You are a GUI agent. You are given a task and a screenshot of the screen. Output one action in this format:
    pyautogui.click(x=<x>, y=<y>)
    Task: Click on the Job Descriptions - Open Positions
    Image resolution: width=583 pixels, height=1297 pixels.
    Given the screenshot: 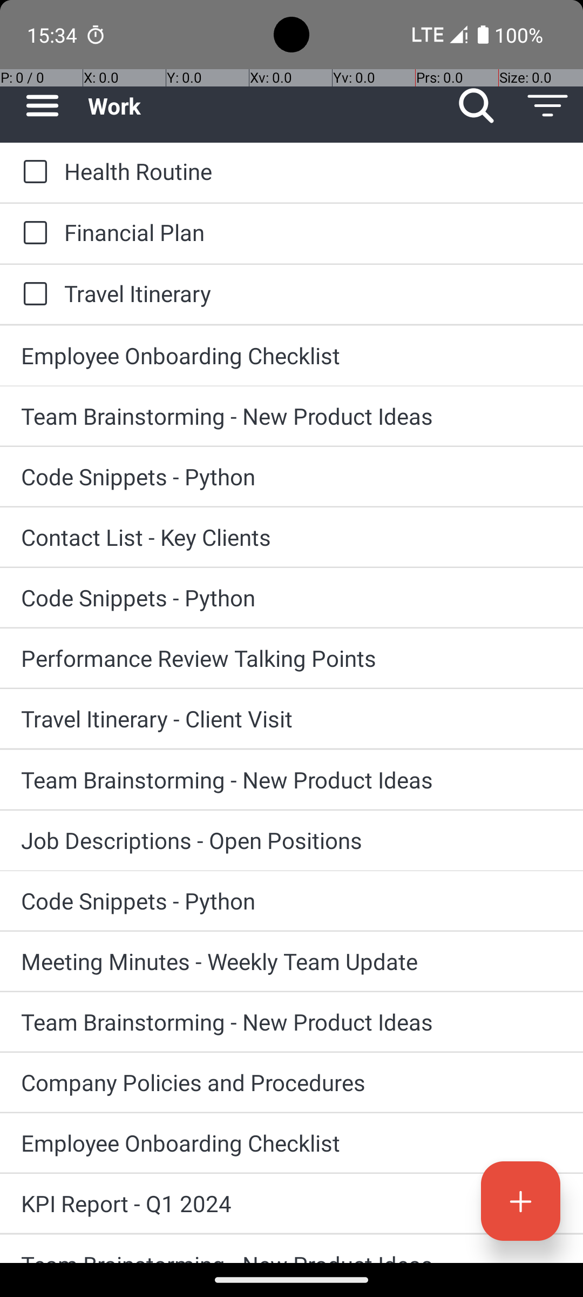 What is the action you would take?
    pyautogui.click(x=291, y=840)
    